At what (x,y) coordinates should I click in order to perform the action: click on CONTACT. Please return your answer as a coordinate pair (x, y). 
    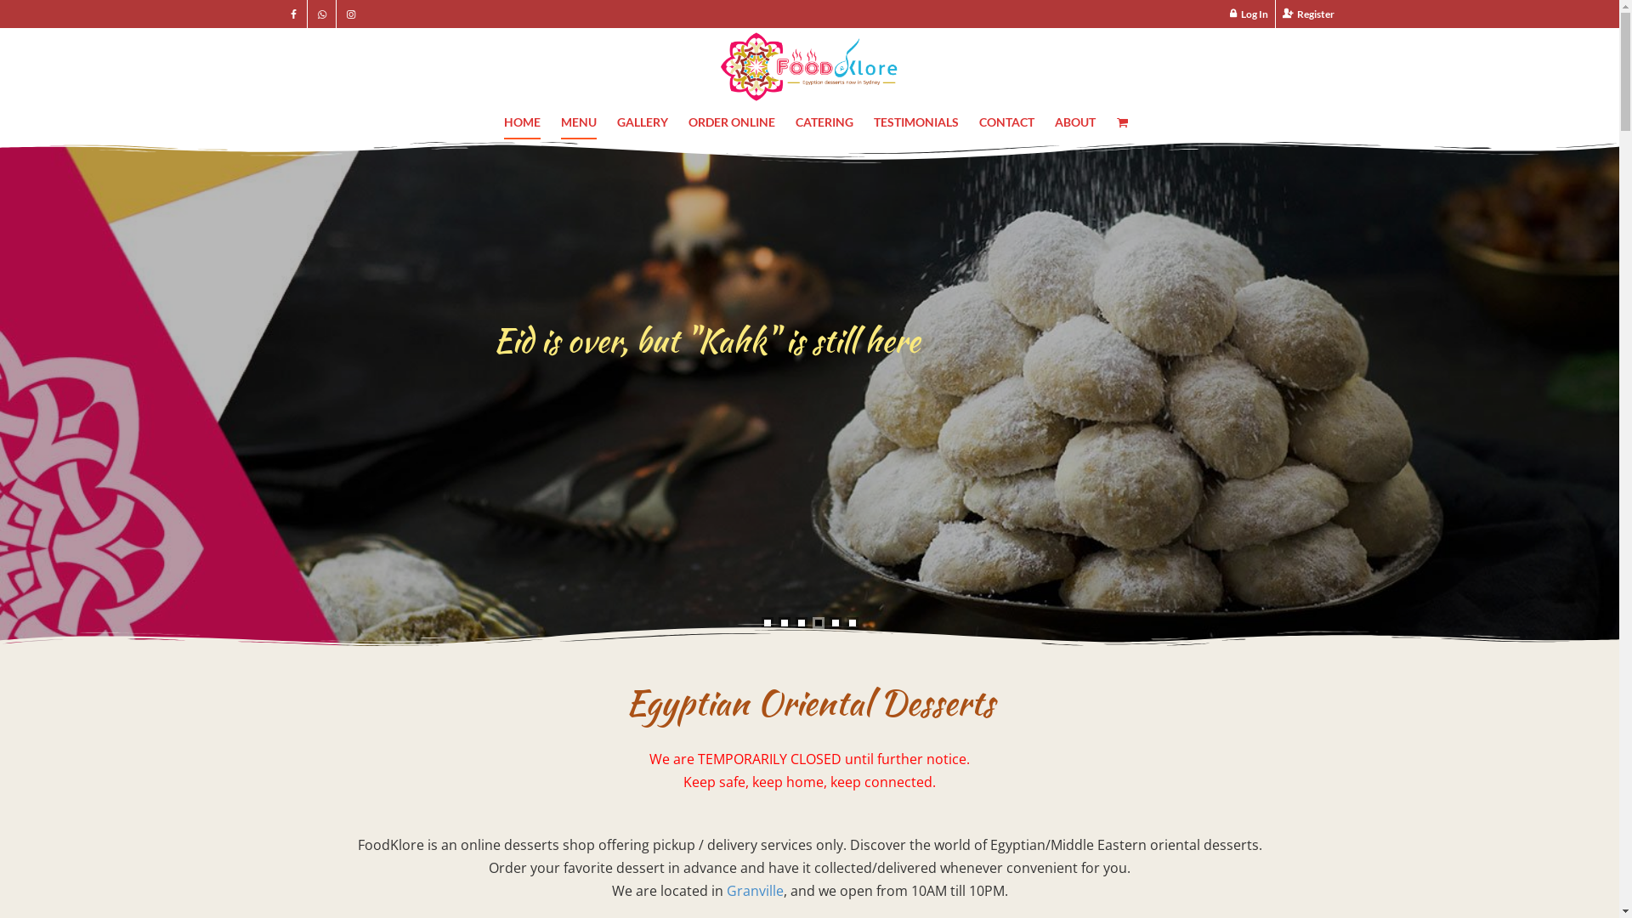
    Looking at the image, I should click on (1006, 122).